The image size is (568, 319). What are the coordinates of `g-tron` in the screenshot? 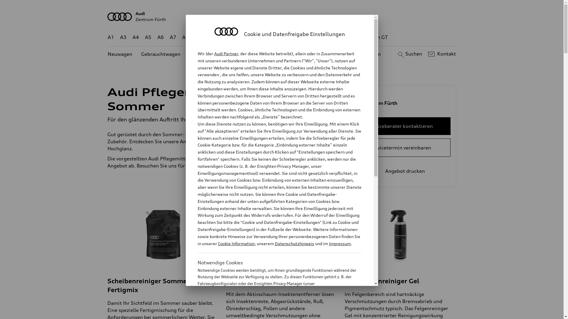 It's located at (352, 37).